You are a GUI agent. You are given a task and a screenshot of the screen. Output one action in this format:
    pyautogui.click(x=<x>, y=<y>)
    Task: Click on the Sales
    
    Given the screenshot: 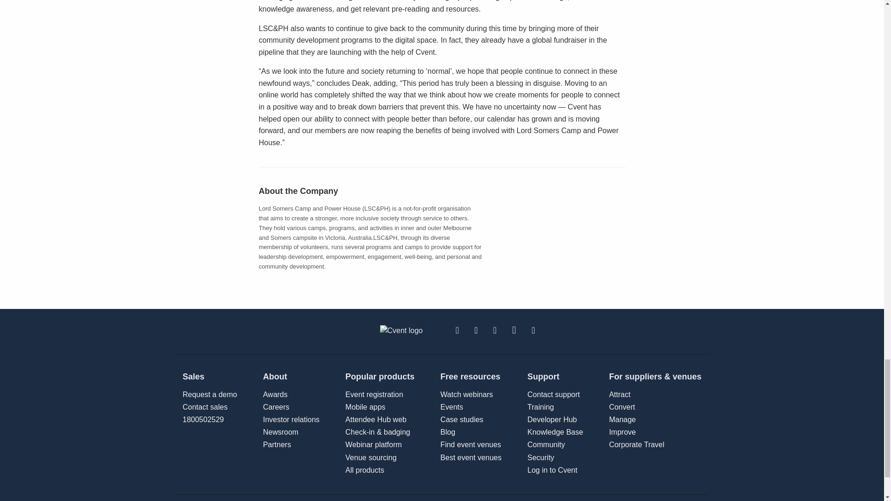 What is the action you would take?
    pyautogui.click(x=210, y=377)
    